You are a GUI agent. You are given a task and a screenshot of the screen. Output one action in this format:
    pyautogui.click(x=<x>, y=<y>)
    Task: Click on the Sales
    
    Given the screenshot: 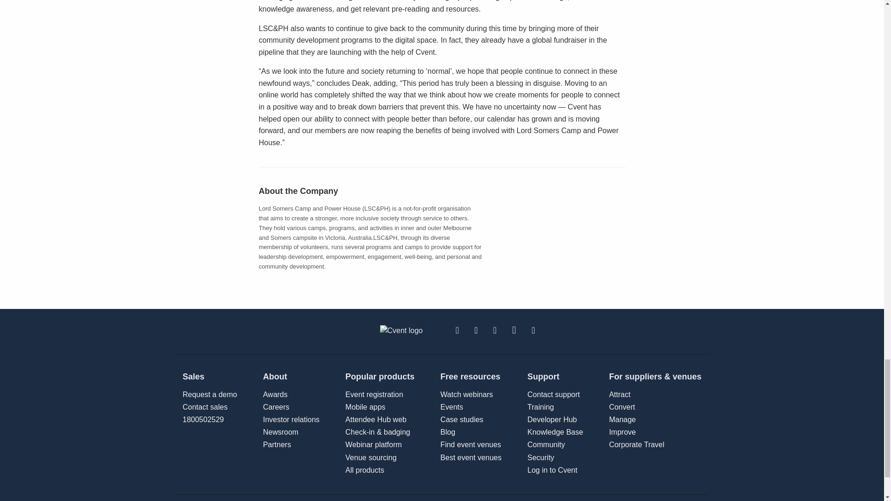 What is the action you would take?
    pyautogui.click(x=210, y=377)
    